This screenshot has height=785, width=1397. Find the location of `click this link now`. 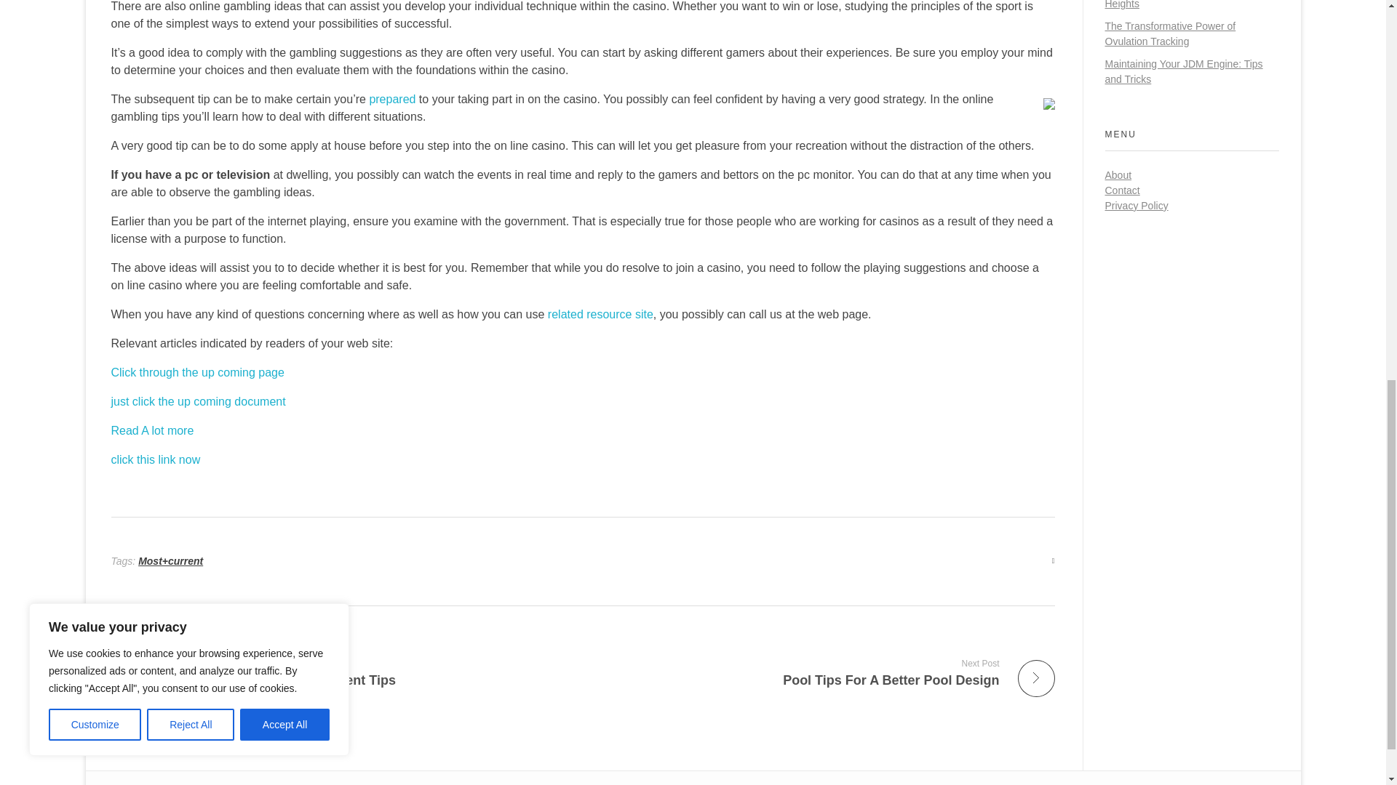

click this link now is located at coordinates (154, 459).